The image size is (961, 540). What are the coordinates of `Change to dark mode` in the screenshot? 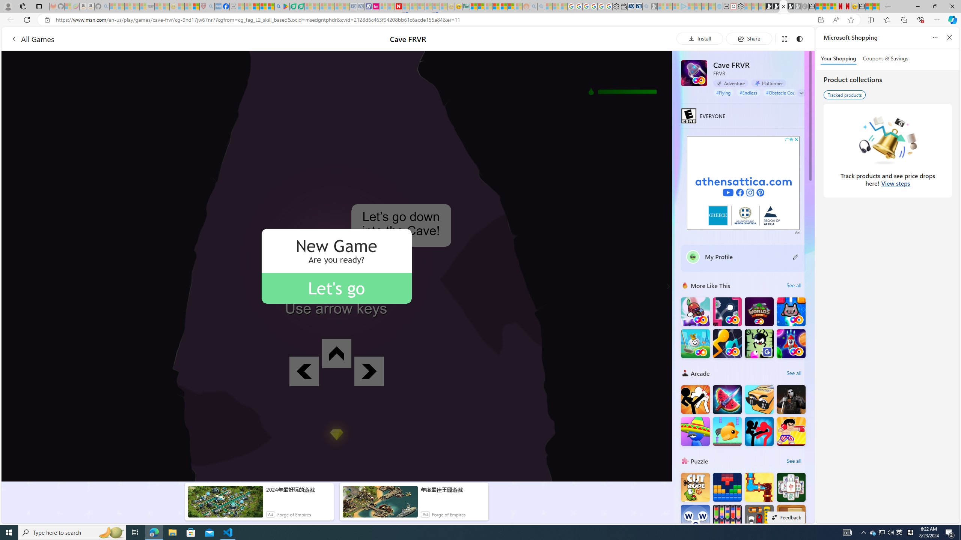 It's located at (800, 38).